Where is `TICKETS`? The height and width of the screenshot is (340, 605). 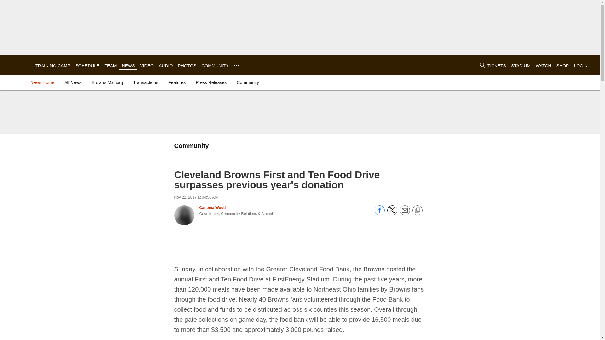
TICKETS is located at coordinates (497, 65).